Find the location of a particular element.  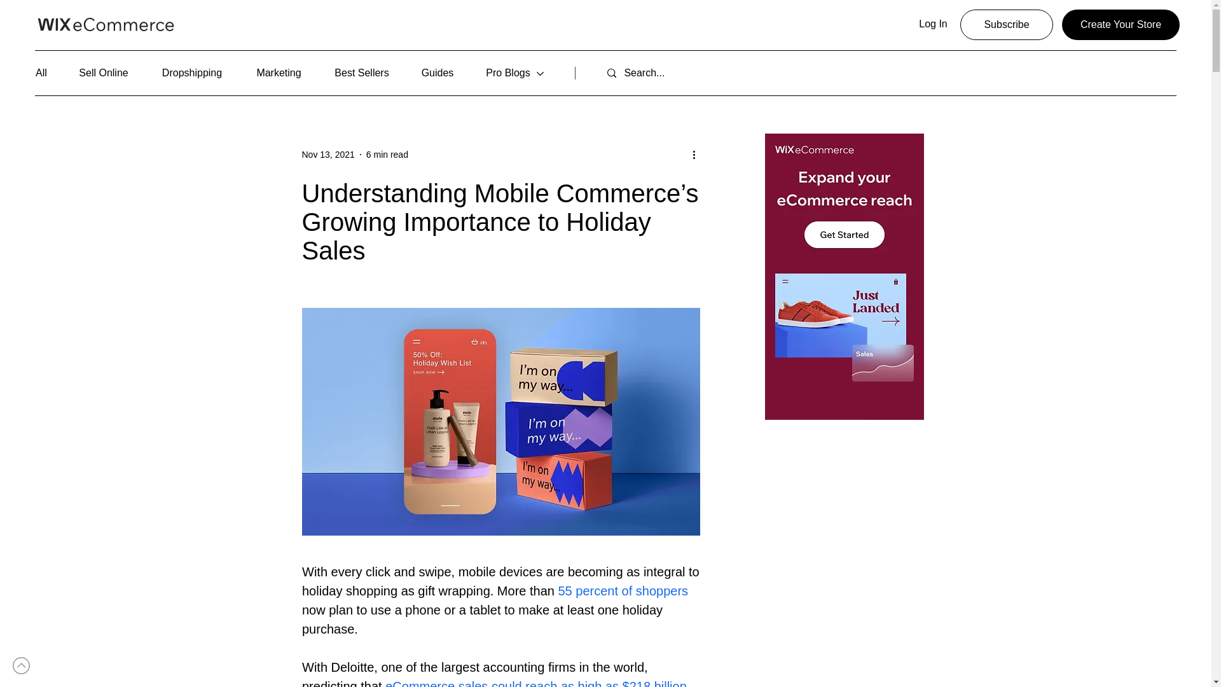

6 min read is located at coordinates (387, 154).